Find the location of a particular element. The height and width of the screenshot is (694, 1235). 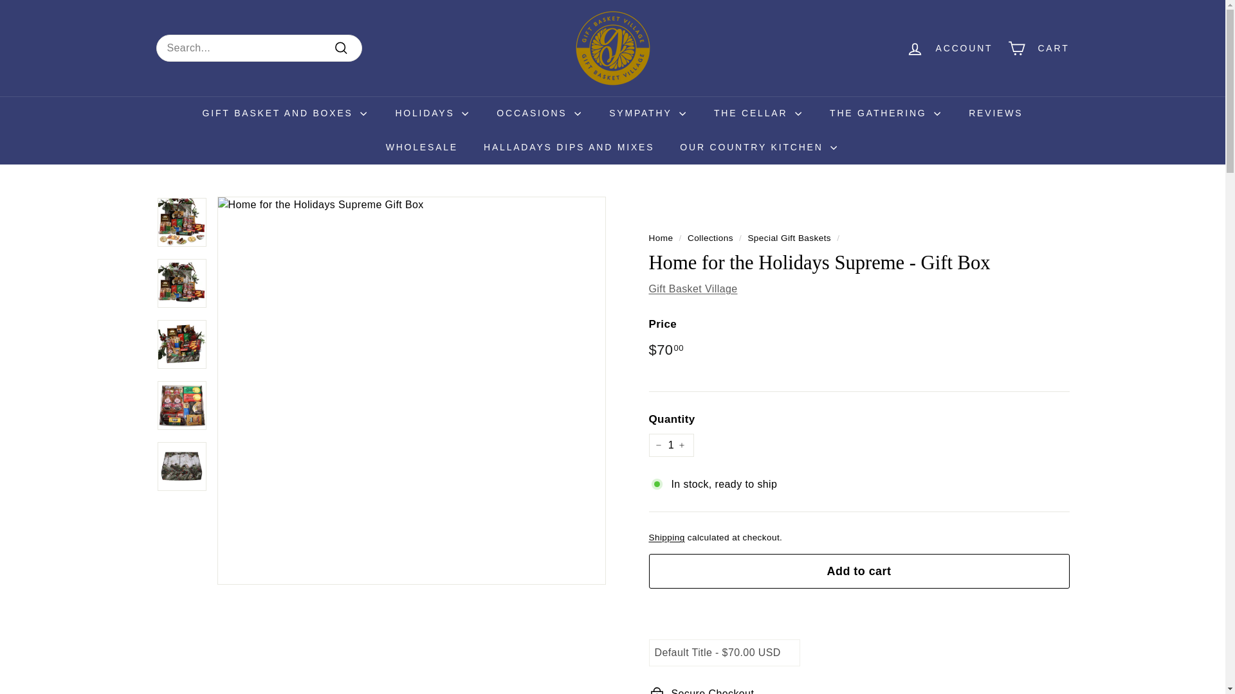

ACCOUNT is located at coordinates (949, 48).